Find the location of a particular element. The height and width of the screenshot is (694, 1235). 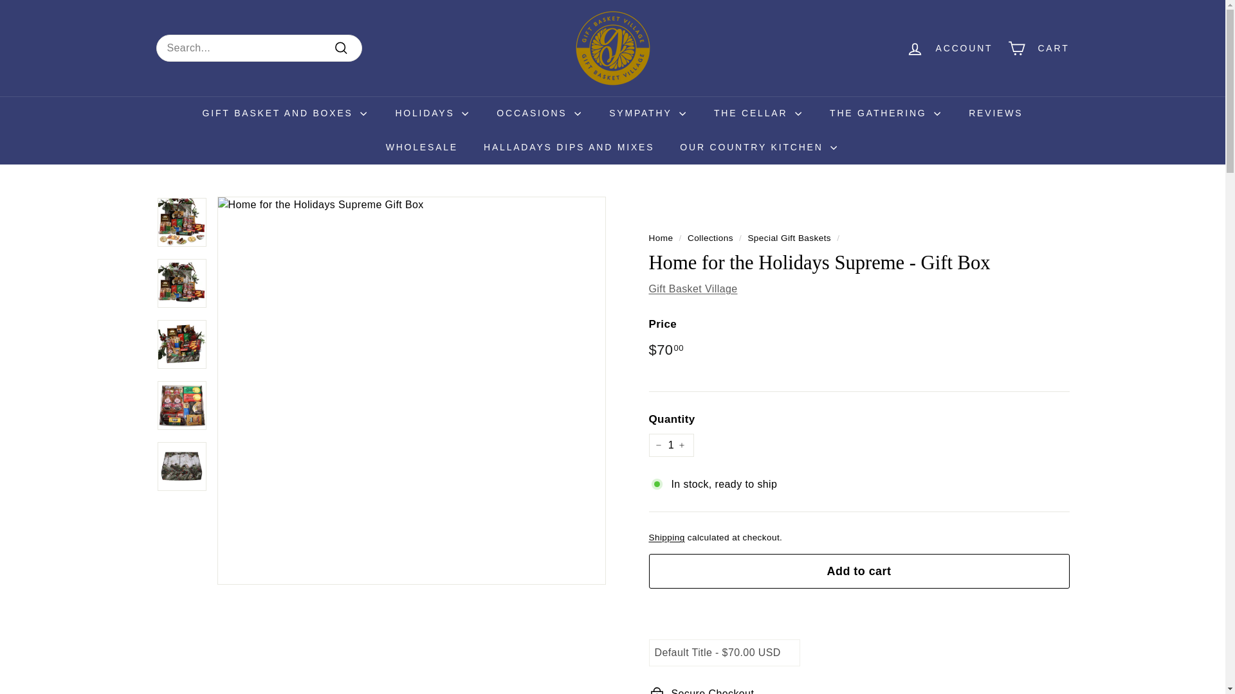

ACCOUNT is located at coordinates (949, 48).